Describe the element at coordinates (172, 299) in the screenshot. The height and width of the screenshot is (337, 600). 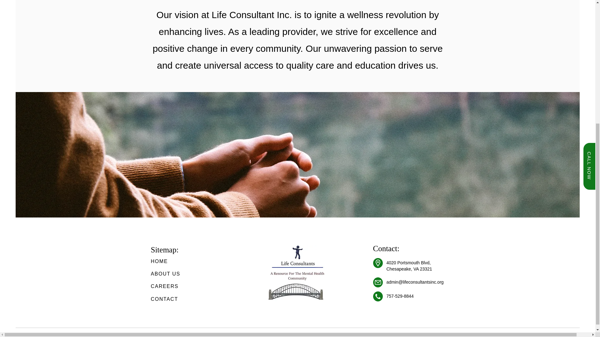
I see `CONTACT` at that location.